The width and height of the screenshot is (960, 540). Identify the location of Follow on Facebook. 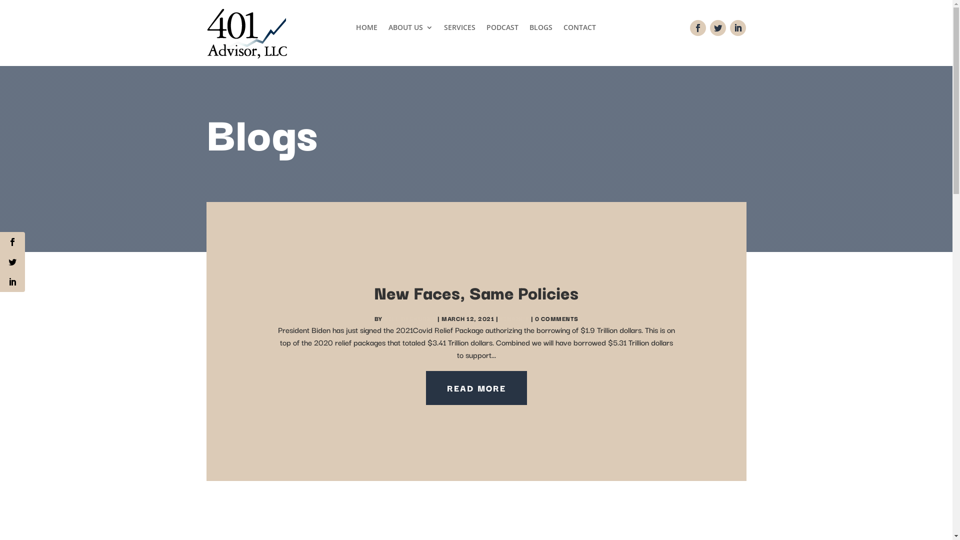
(698, 28).